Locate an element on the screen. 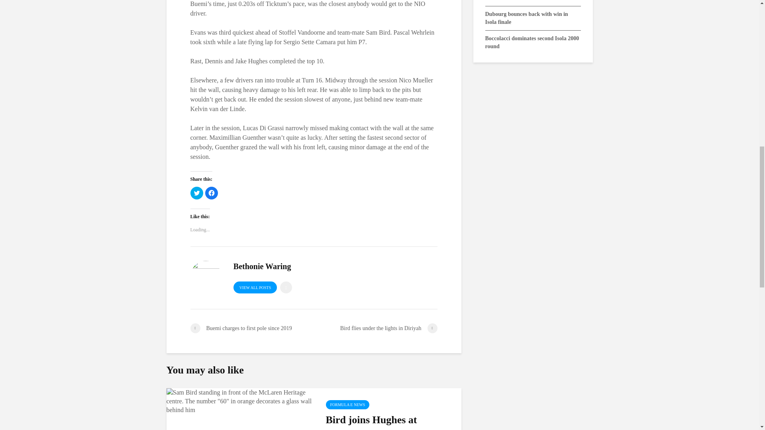 This screenshot has width=765, height=430. Buemi charges to first pole since 2019 is located at coordinates (252, 328).